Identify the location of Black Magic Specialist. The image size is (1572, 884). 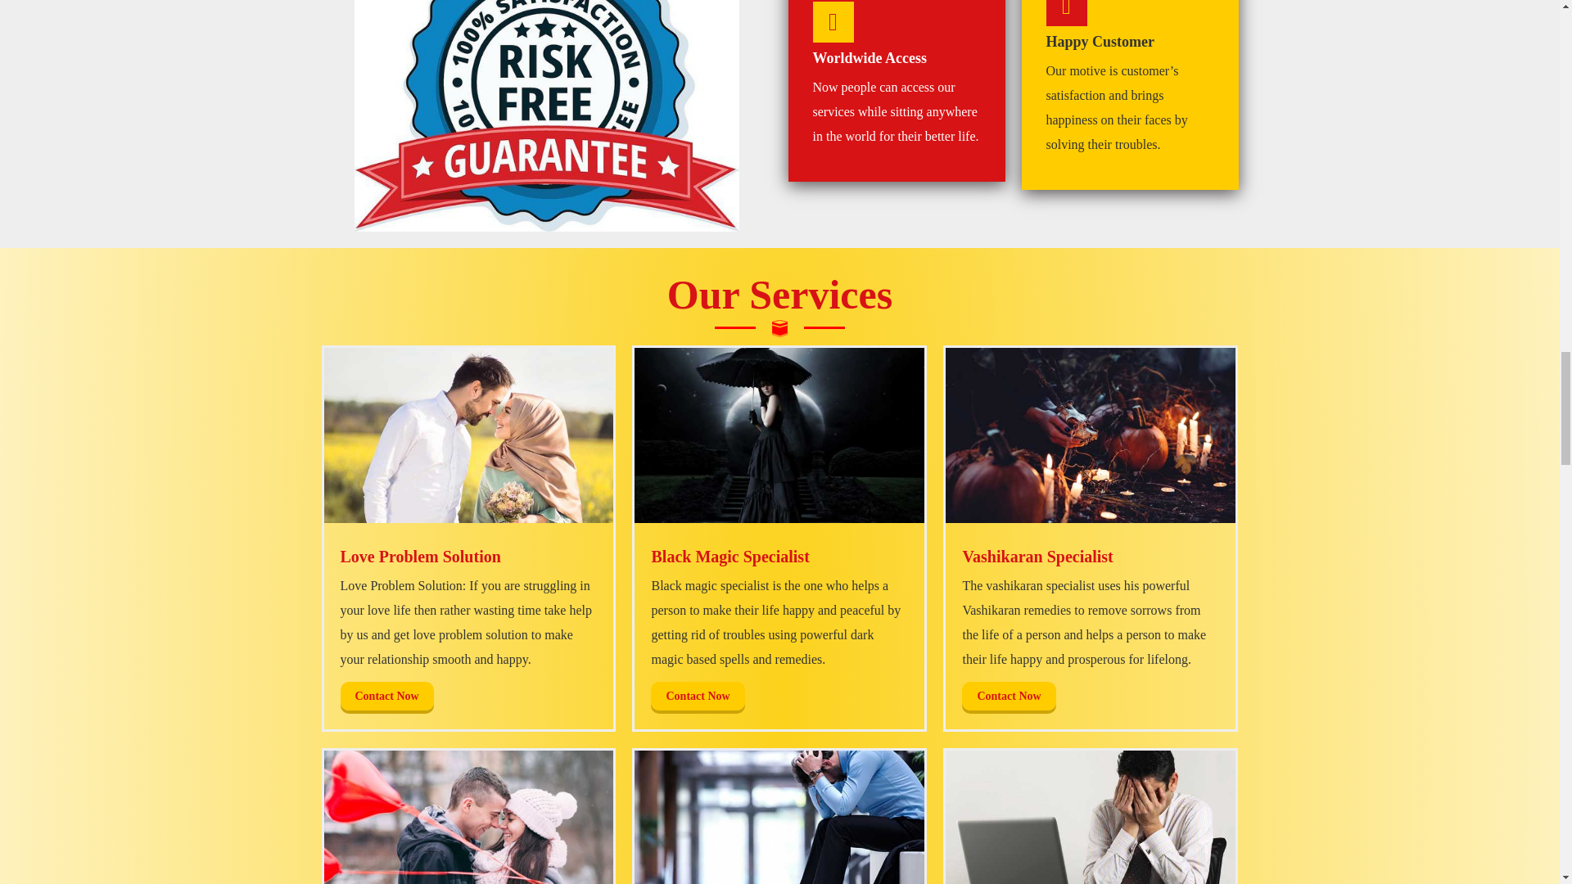
(779, 435).